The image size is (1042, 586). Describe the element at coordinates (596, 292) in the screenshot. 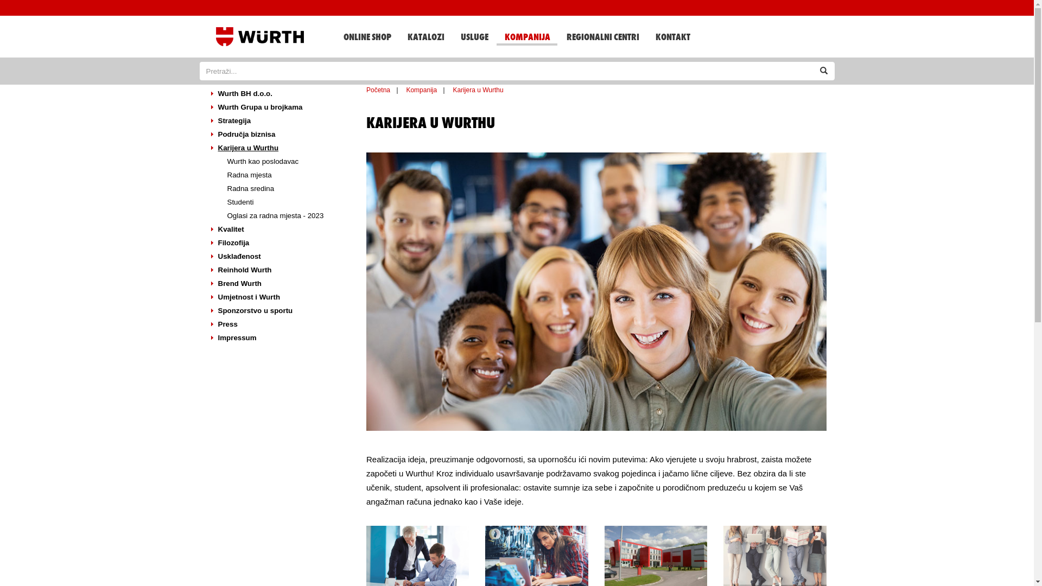

I see `Karijera` at that location.